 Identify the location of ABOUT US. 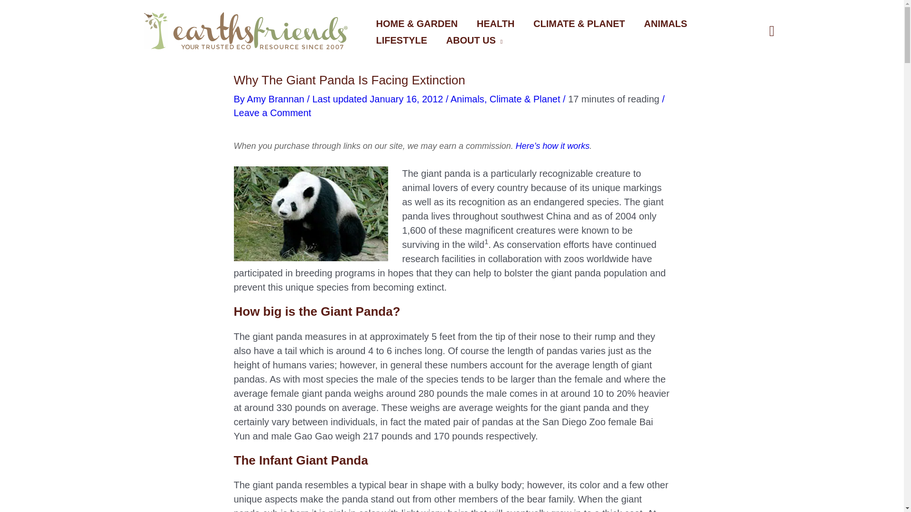
(478, 41).